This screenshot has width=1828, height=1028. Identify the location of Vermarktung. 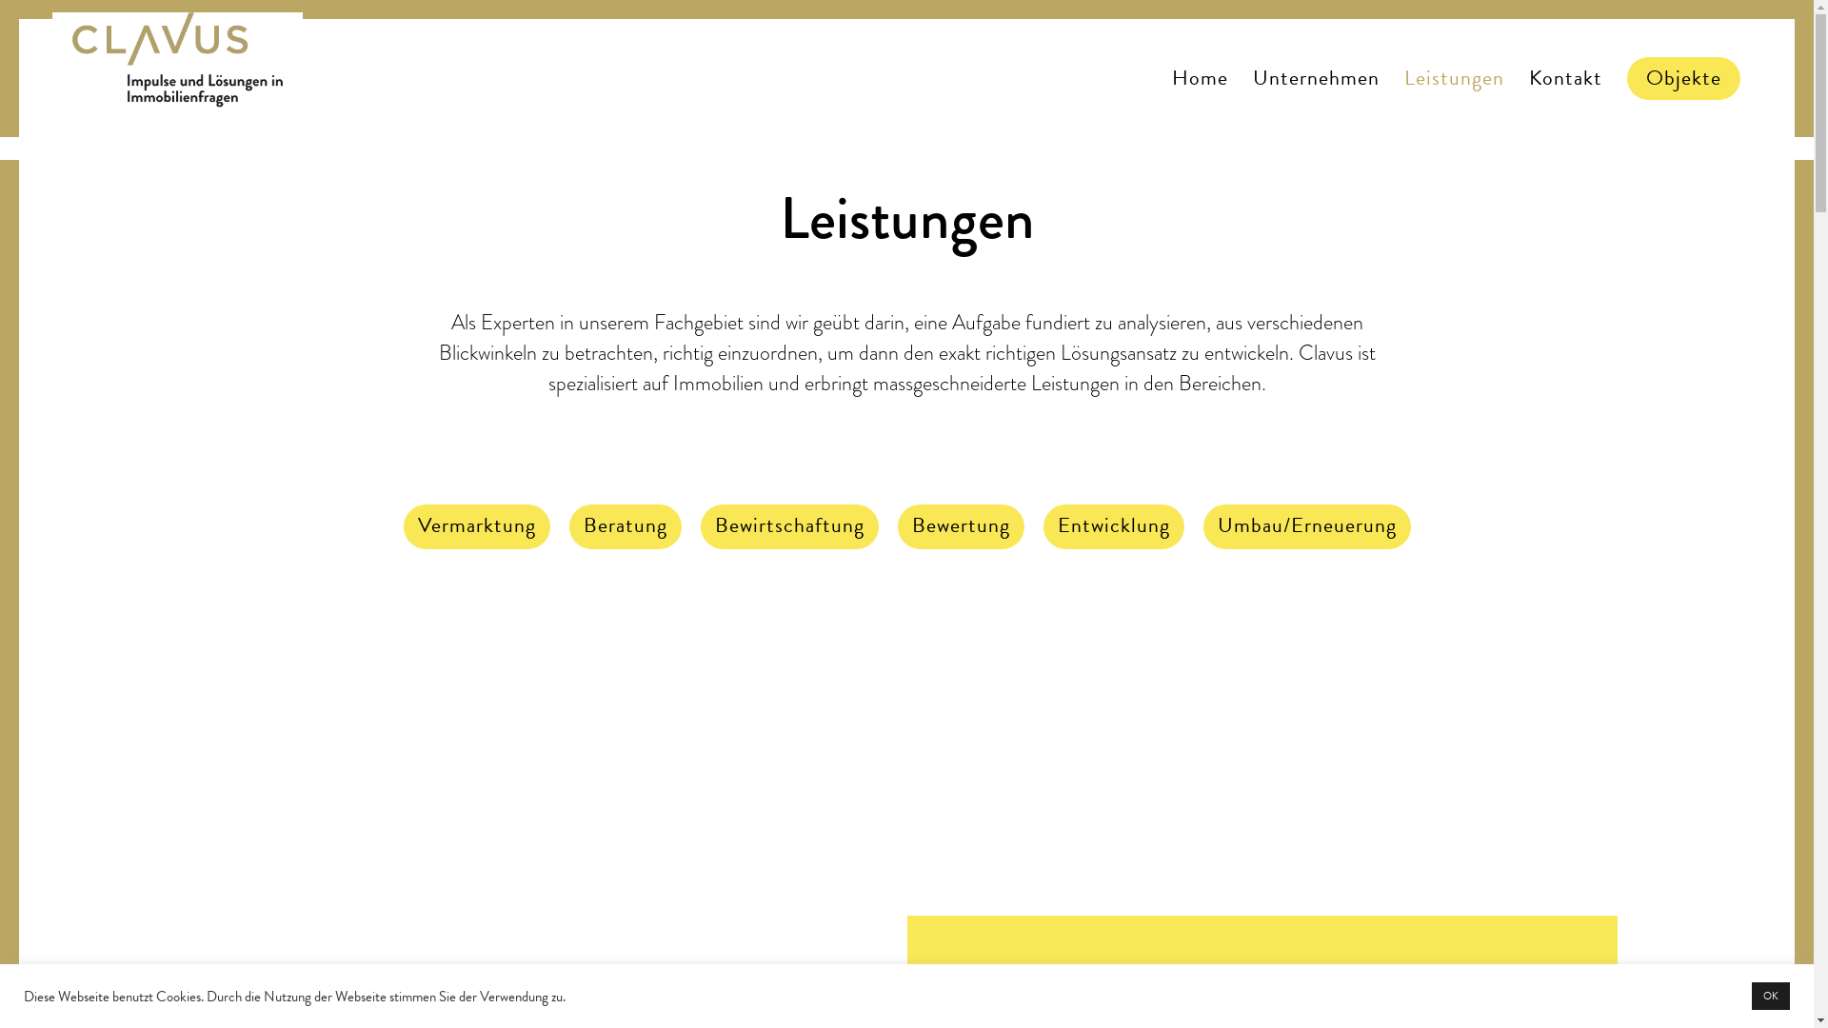
(476, 529).